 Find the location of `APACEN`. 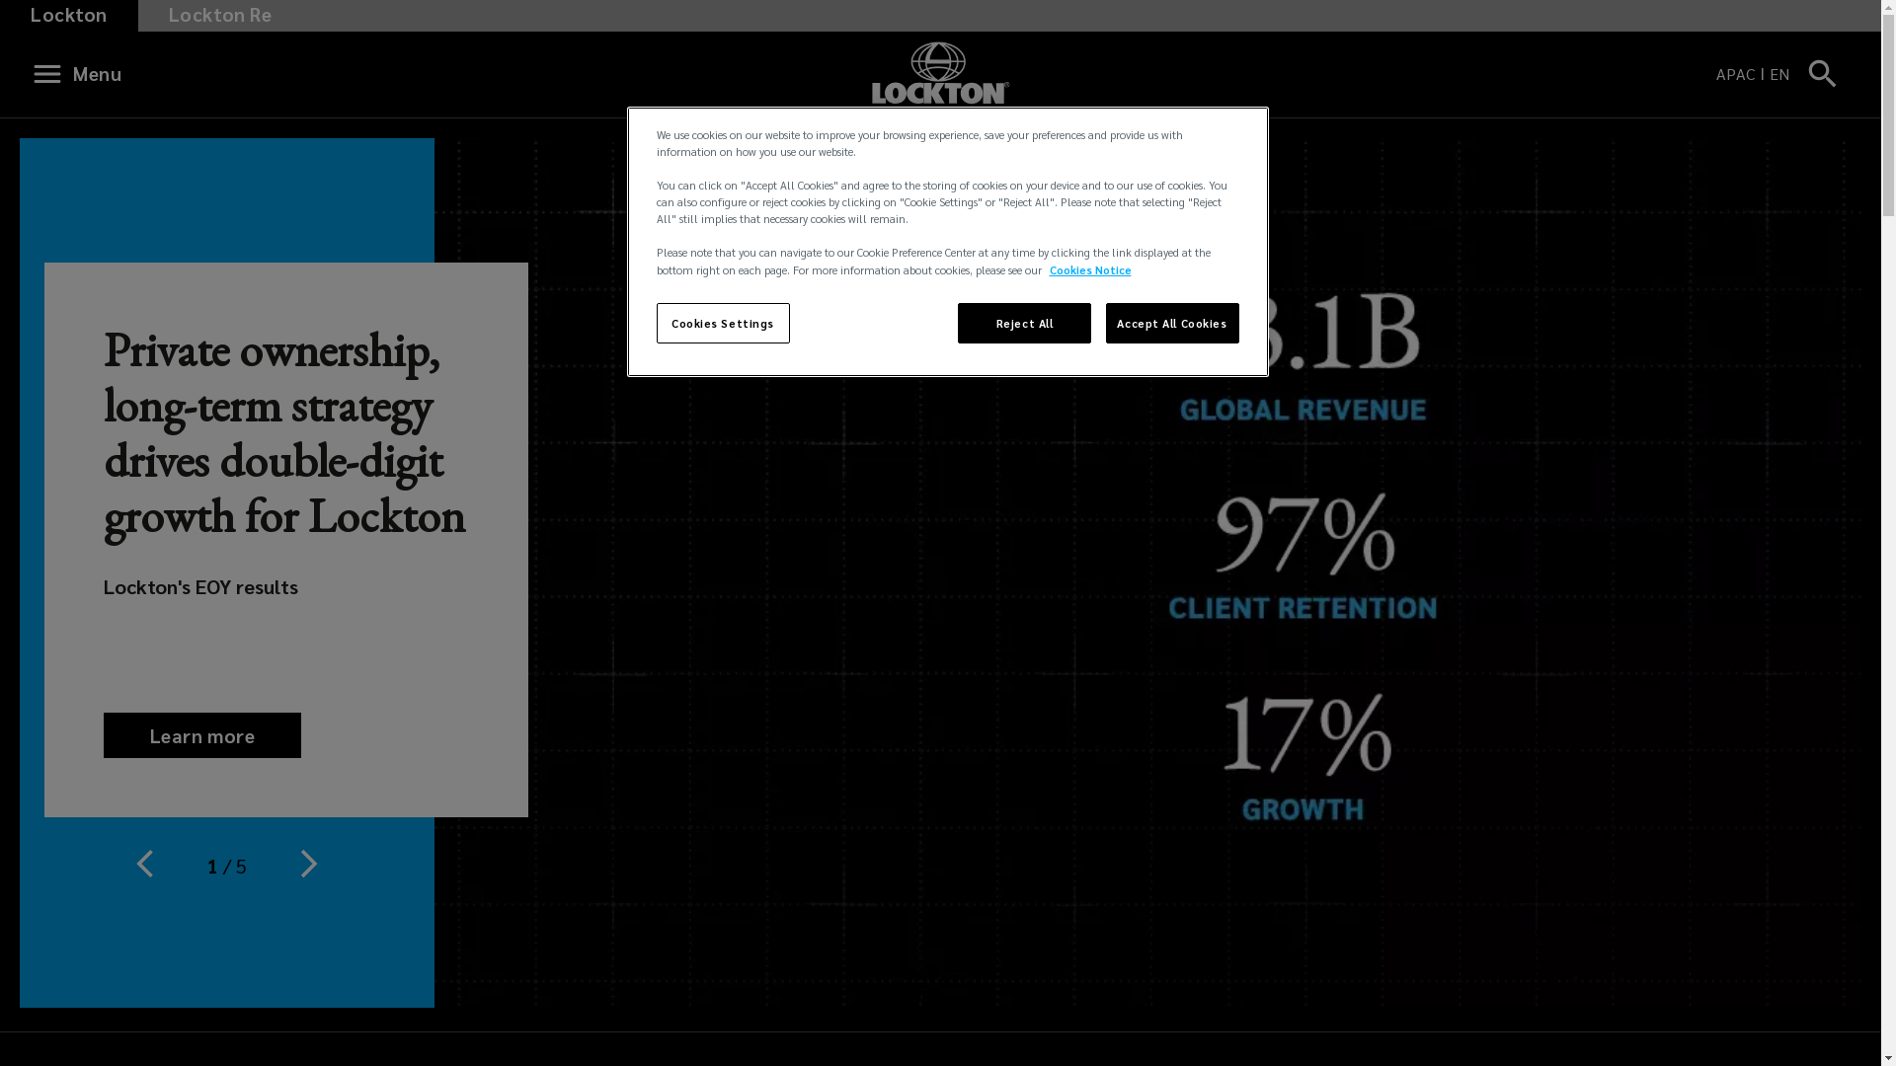

APACEN is located at coordinates (1756, 74).